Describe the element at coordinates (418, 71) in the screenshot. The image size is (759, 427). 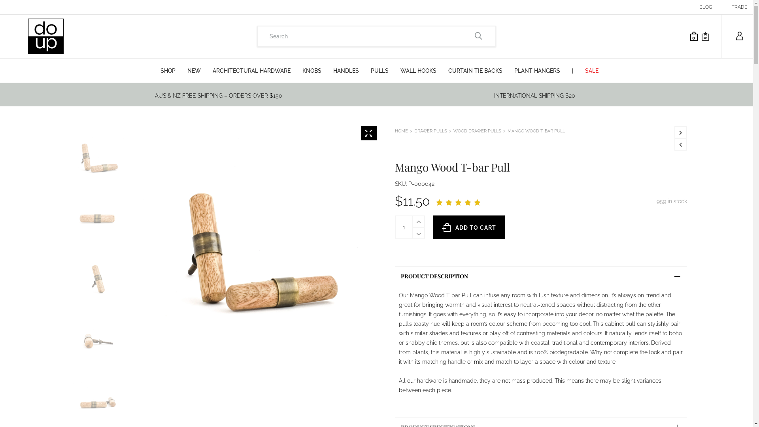
I see `WALL HOOKS` at that location.